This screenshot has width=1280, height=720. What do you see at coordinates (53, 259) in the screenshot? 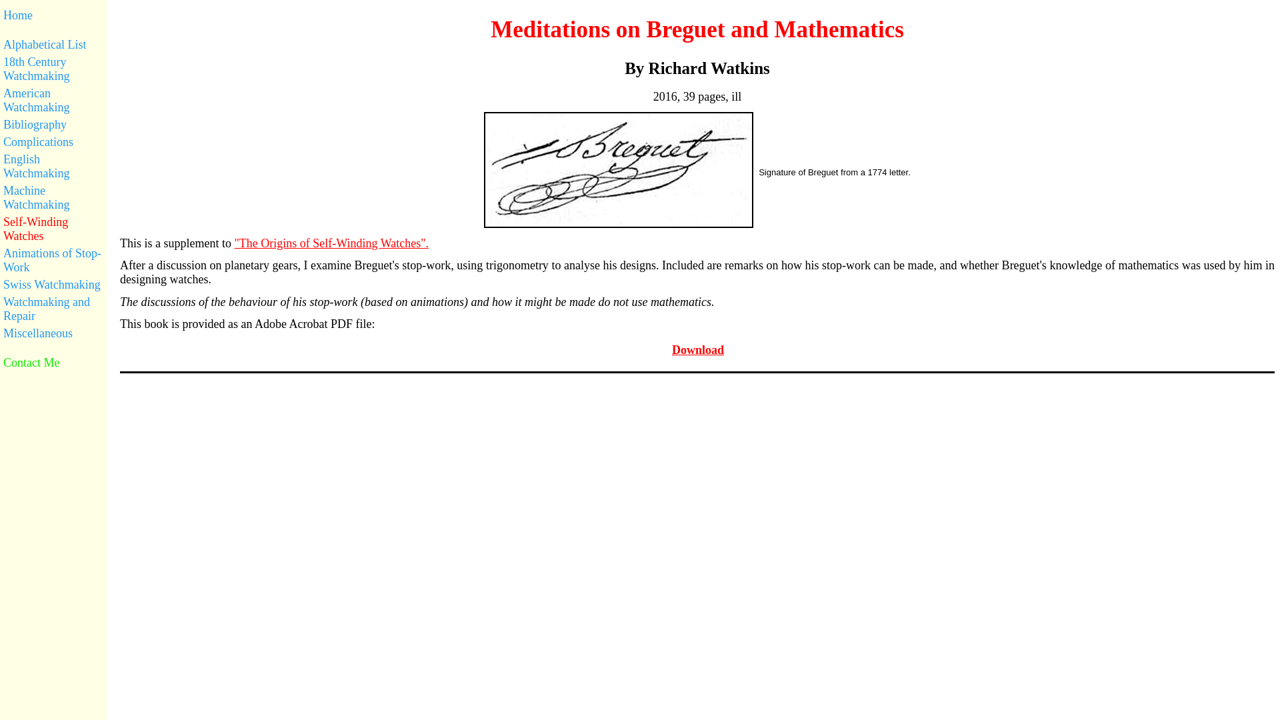
I see `Animations of Stop-Work` at bounding box center [53, 259].